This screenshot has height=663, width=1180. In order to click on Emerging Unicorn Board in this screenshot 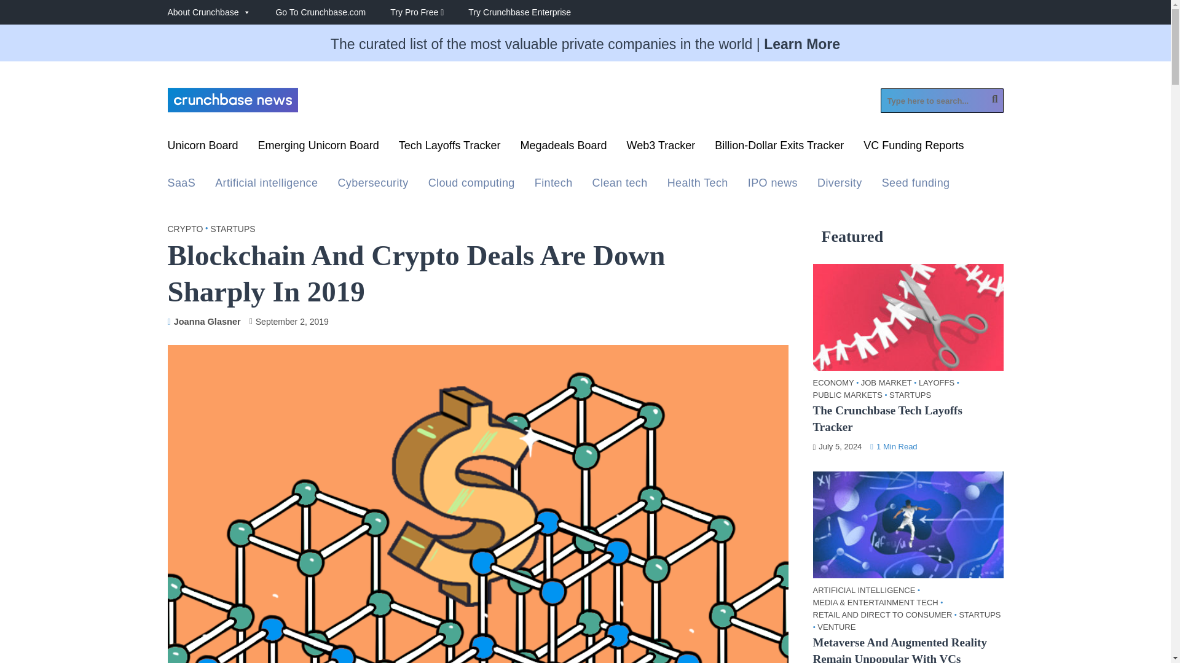, I will do `click(318, 149)`.